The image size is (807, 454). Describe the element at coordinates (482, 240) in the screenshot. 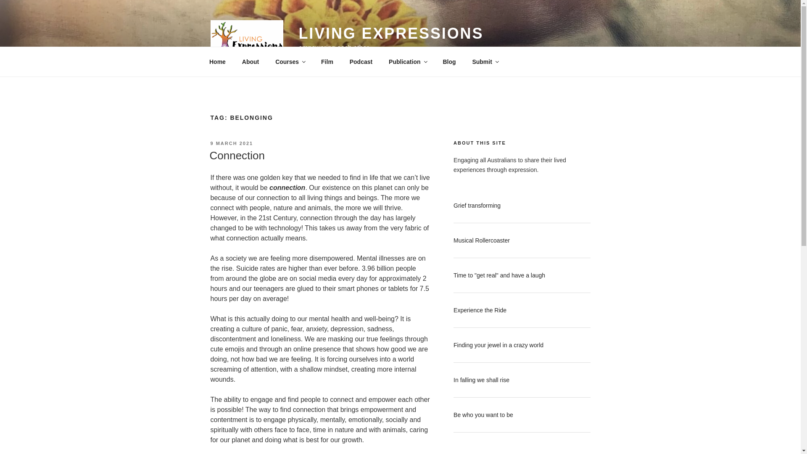

I see `Musical Rollercoaster` at that location.